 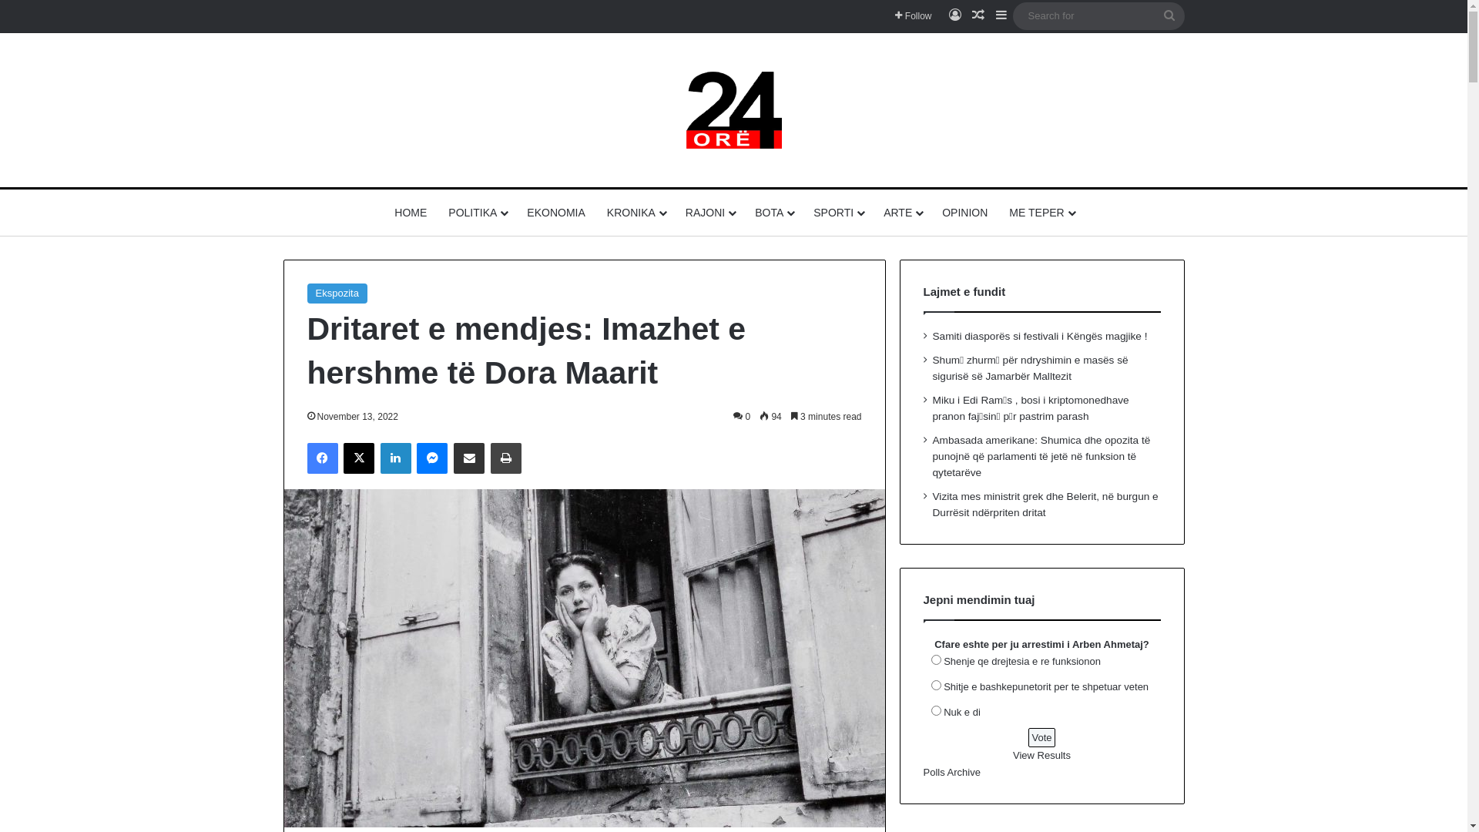 What do you see at coordinates (322, 458) in the screenshot?
I see `Facebook` at bounding box center [322, 458].